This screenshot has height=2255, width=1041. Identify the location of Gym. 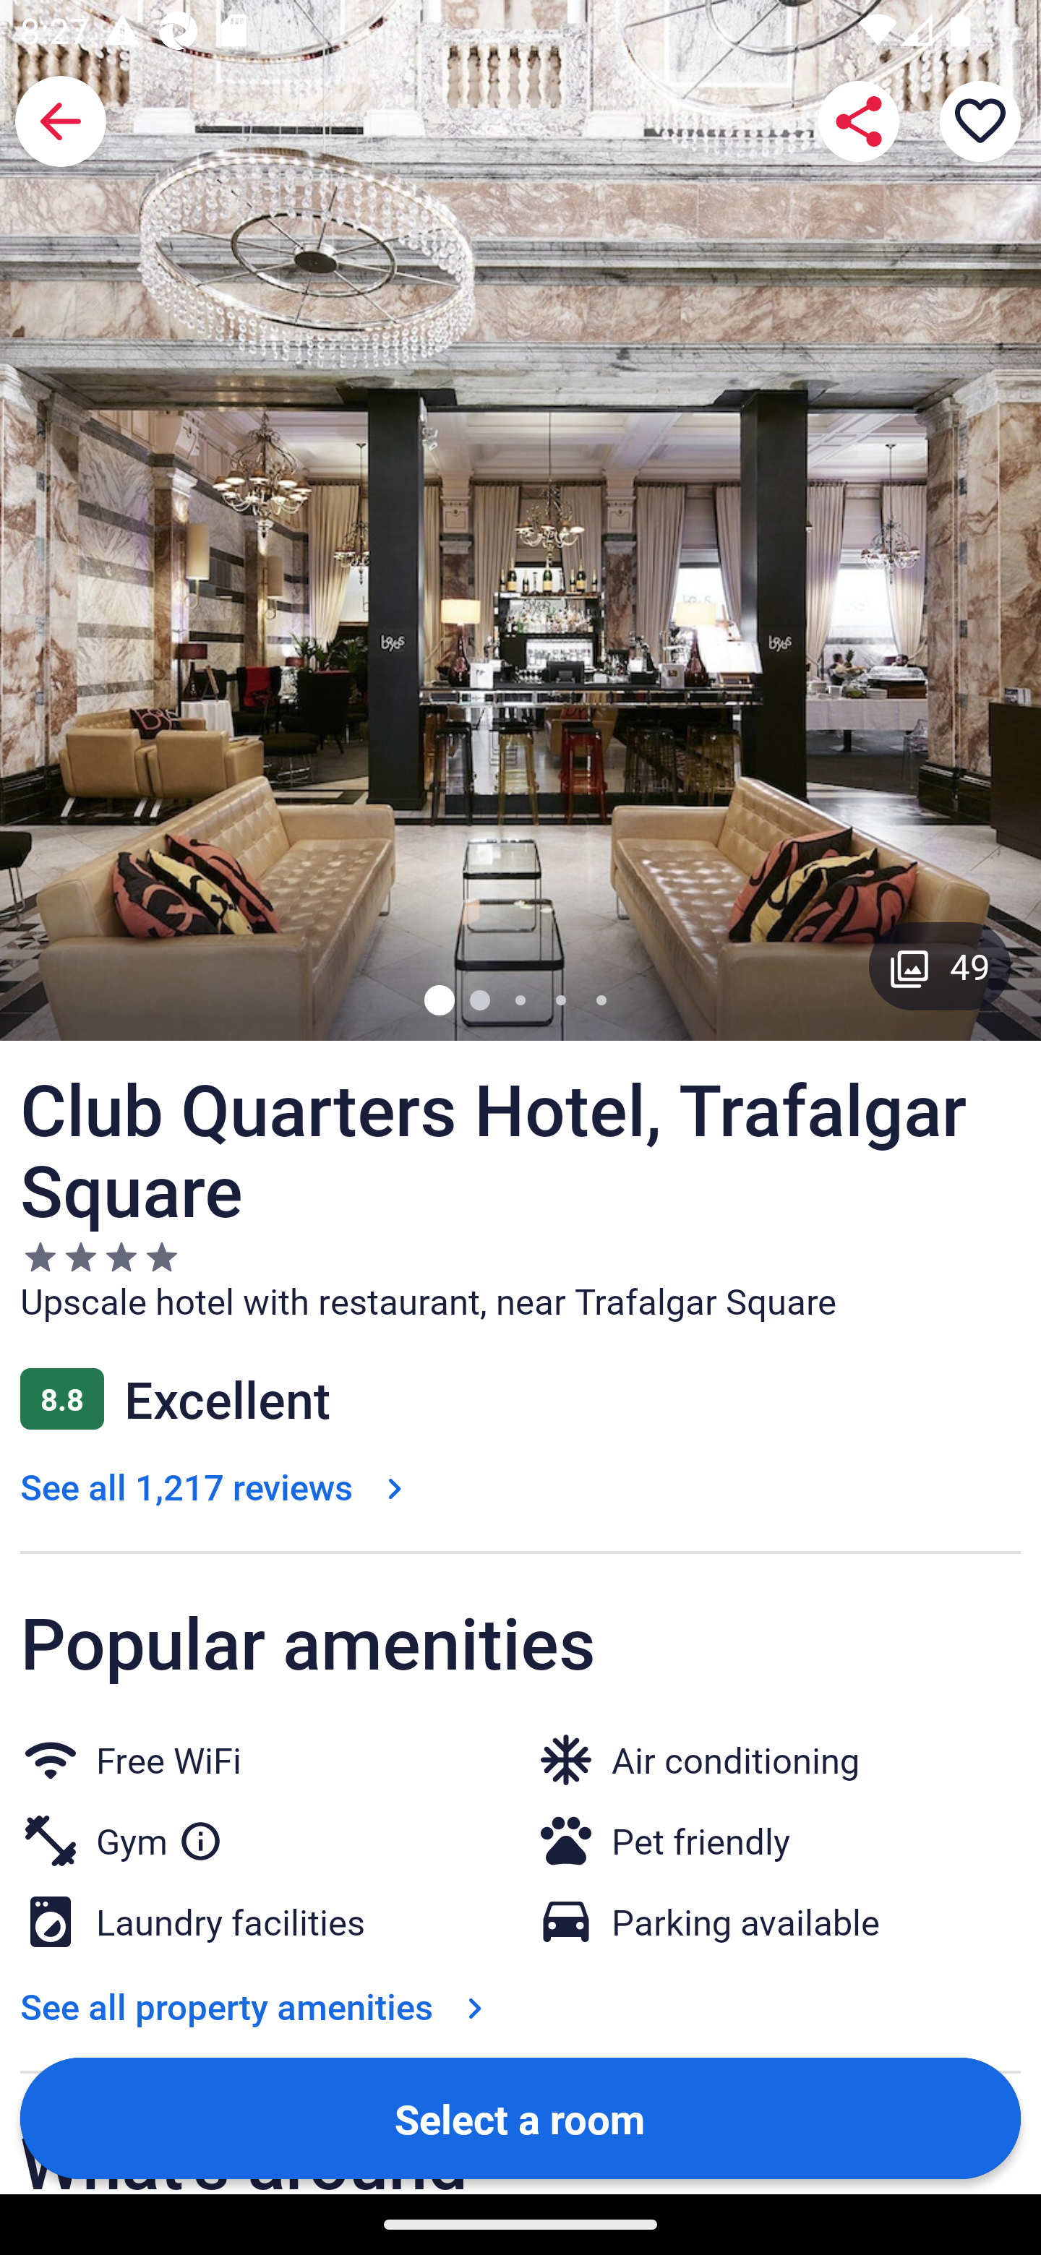
(159, 1835).